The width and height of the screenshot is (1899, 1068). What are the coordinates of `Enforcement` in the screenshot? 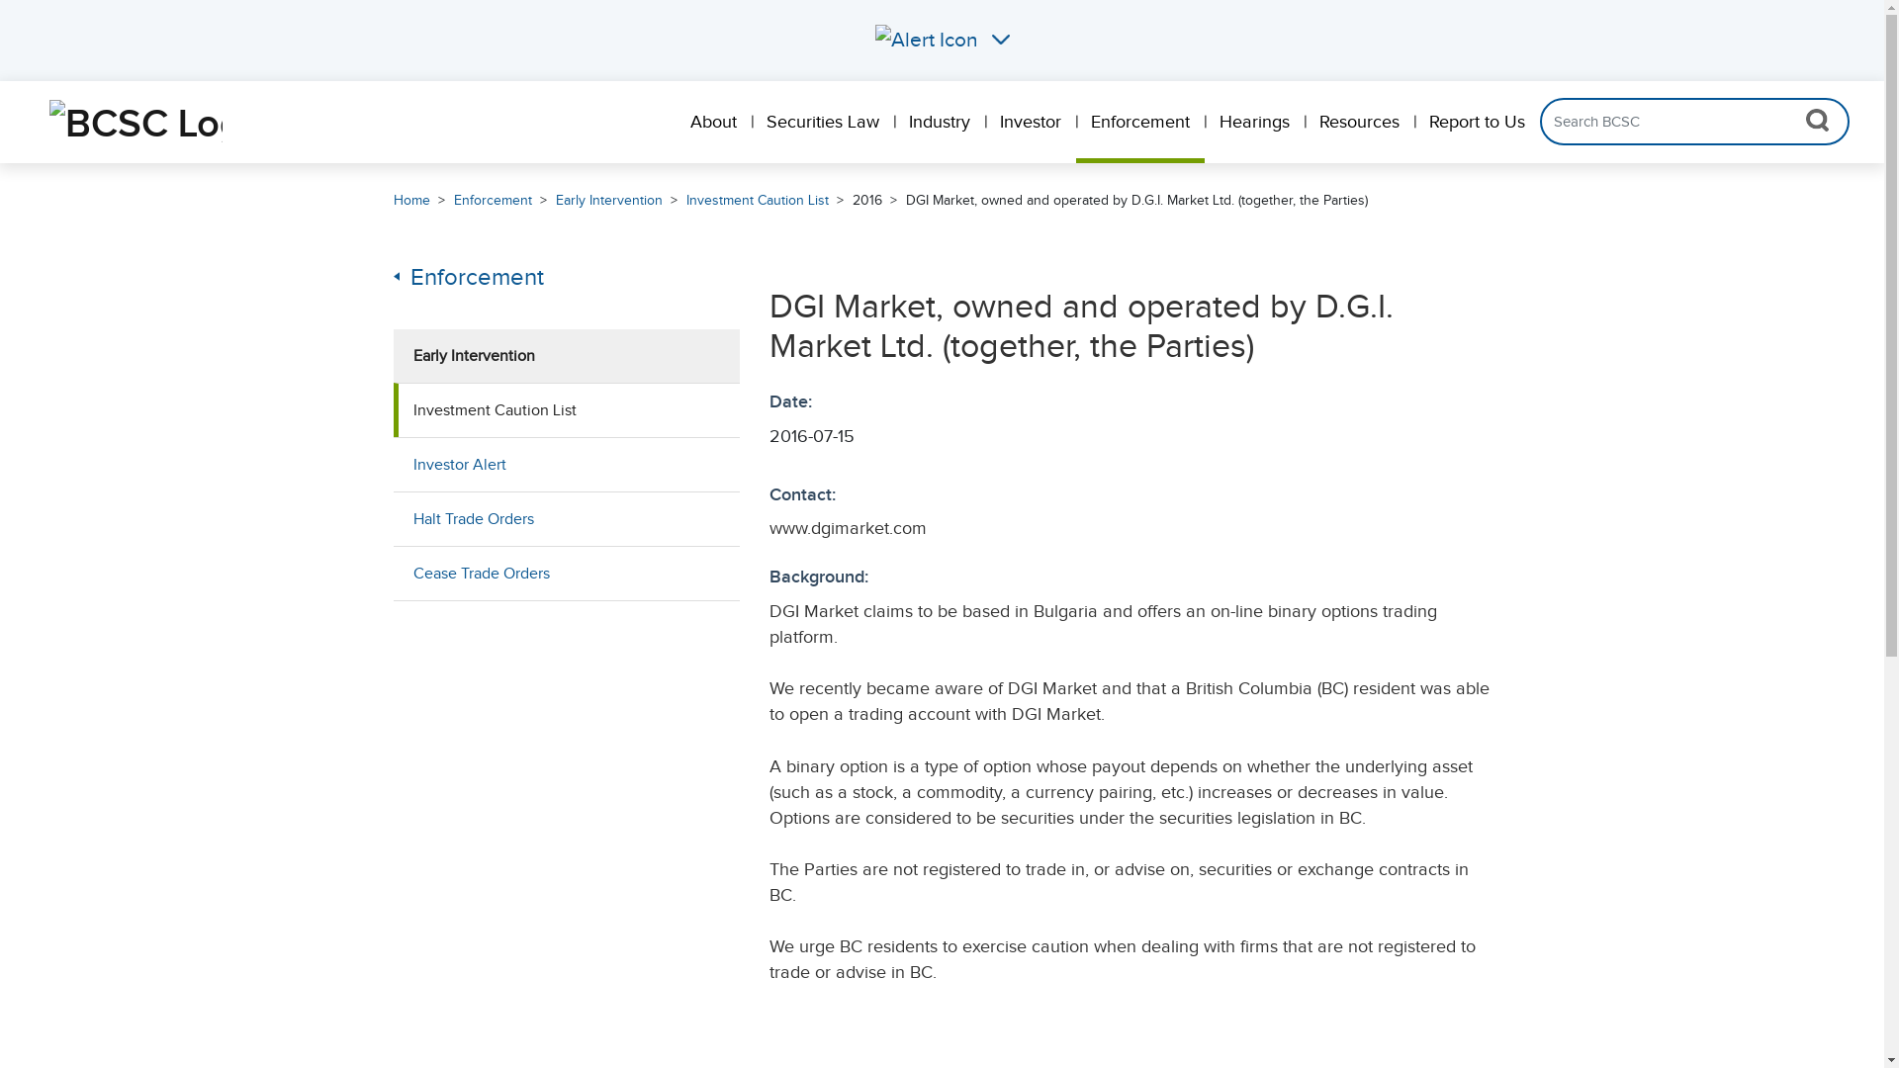 It's located at (567, 277).